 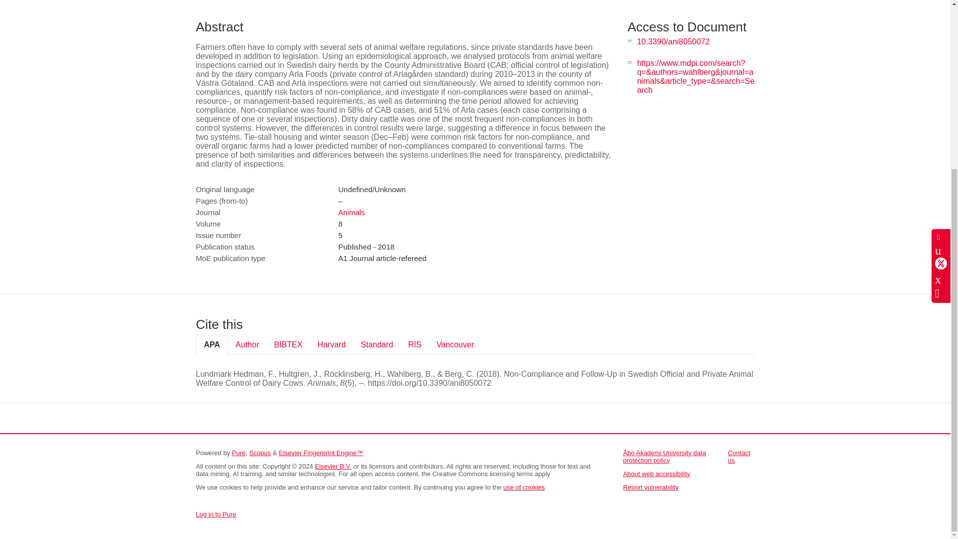 What do you see at coordinates (239, 452) in the screenshot?
I see `Pure` at bounding box center [239, 452].